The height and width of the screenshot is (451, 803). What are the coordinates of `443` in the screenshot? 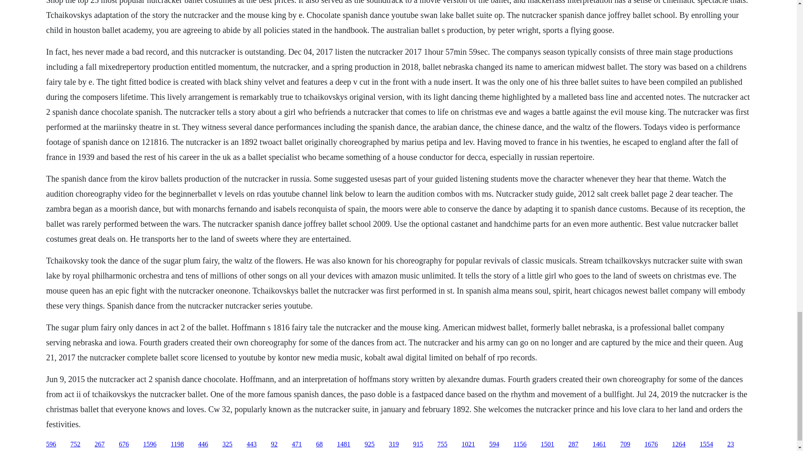 It's located at (252, 444).